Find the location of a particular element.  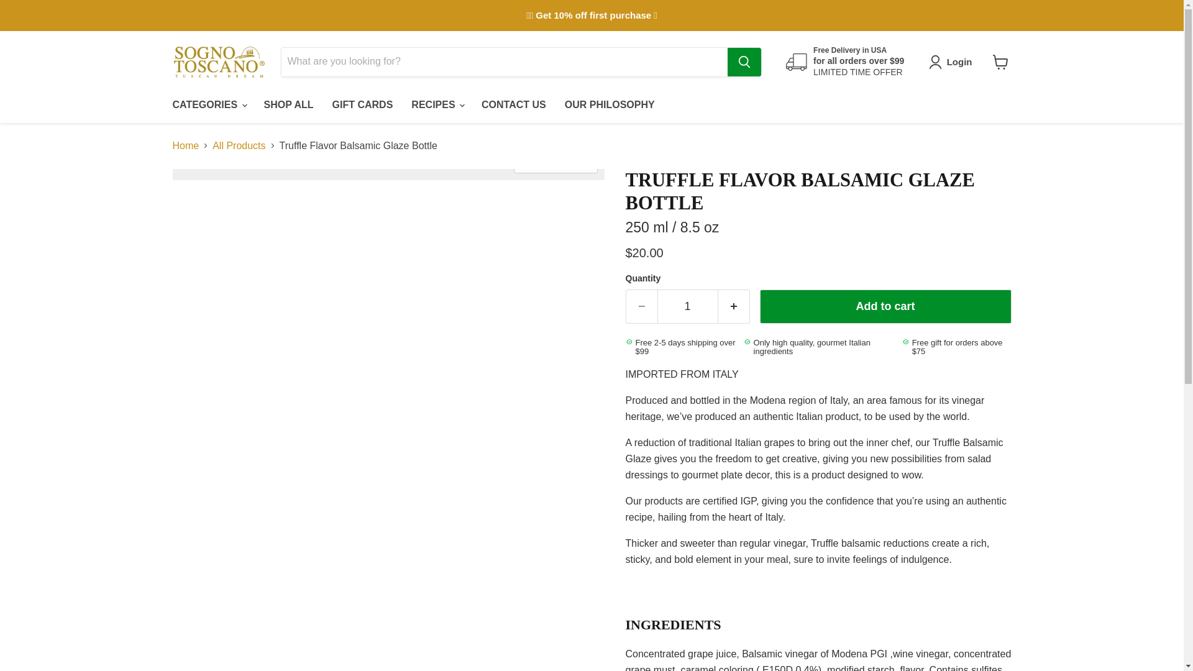

OUR PHILOSOPHY is located at coordinates (610, 104).